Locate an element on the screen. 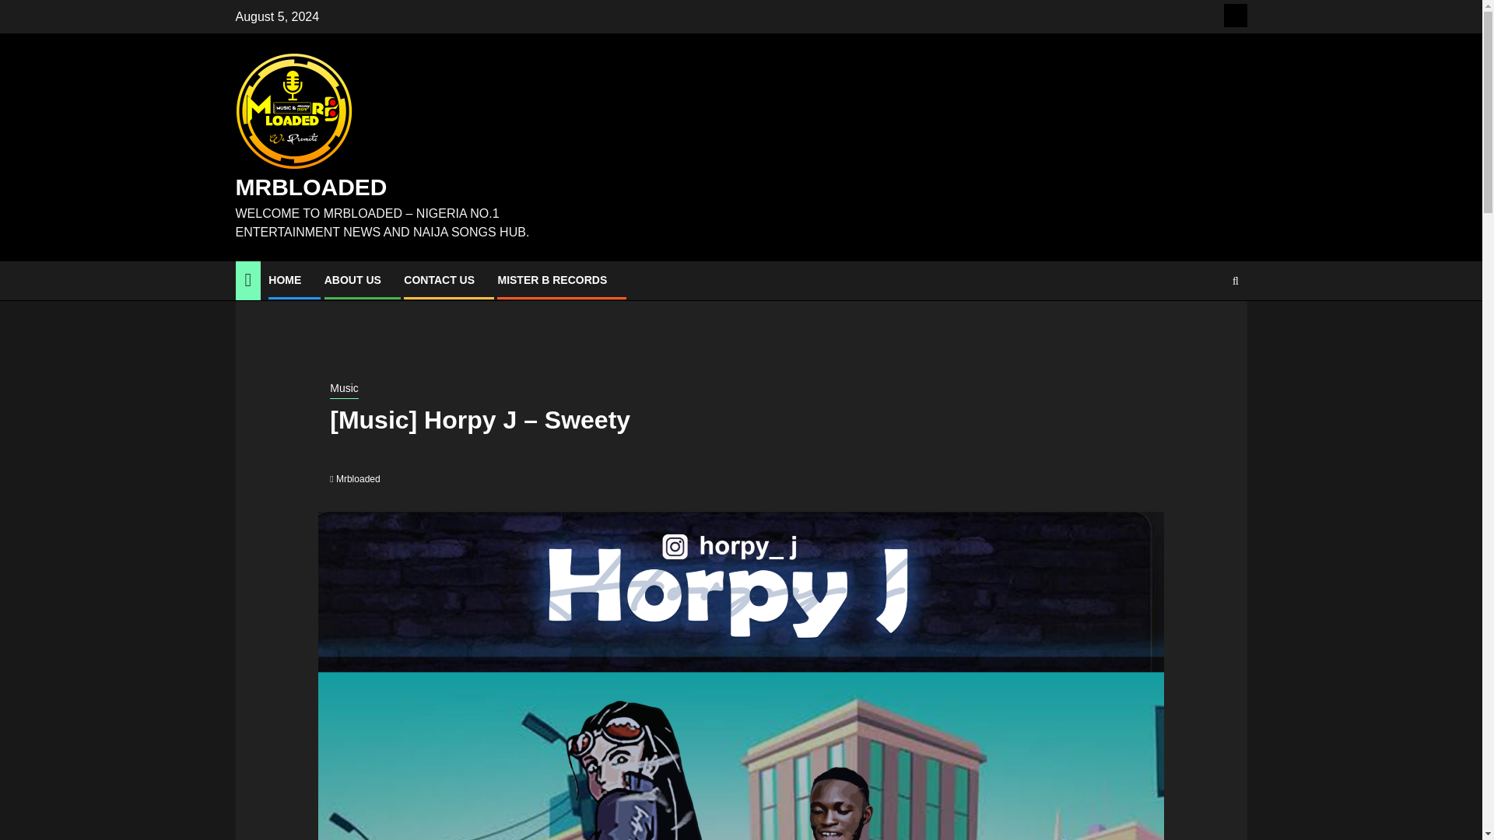 This screenshot has height=840, width=1494. HOME is located at coordinates (285, 280).